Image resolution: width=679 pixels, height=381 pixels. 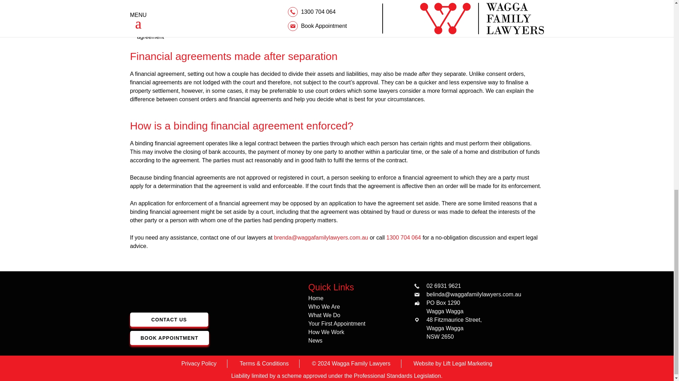 I want to click on 1300 704 064, so click(x=404, y=238).